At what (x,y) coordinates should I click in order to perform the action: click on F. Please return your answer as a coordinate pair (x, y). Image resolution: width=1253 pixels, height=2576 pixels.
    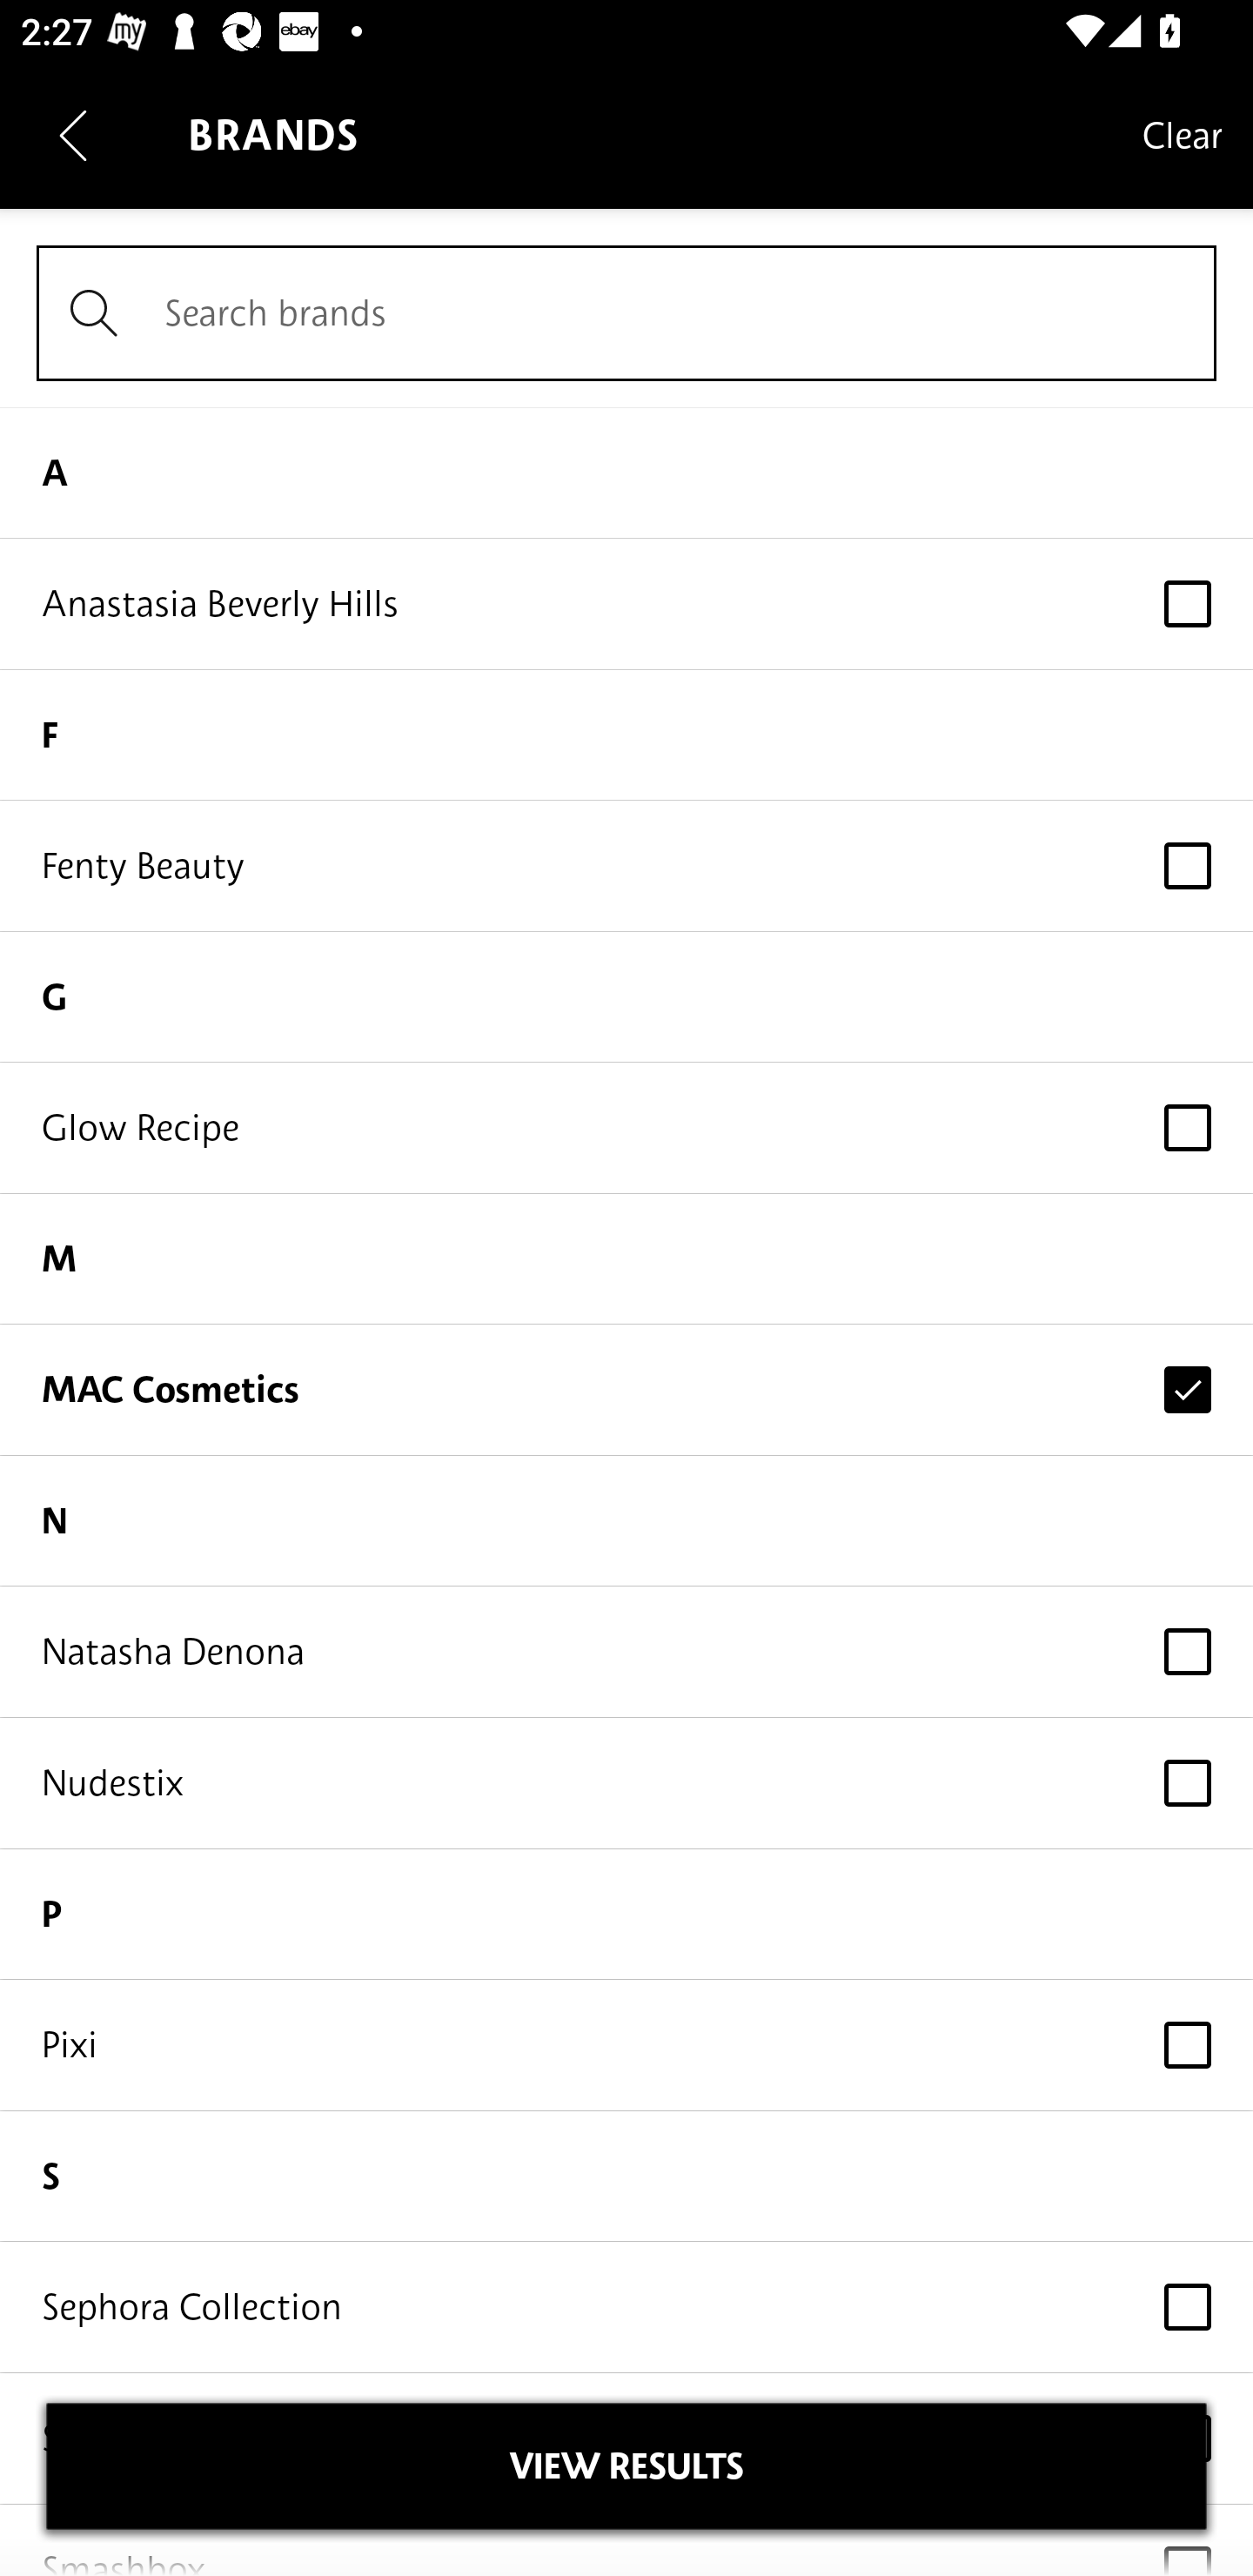
    Looking at the image, I should click on (626, 734).